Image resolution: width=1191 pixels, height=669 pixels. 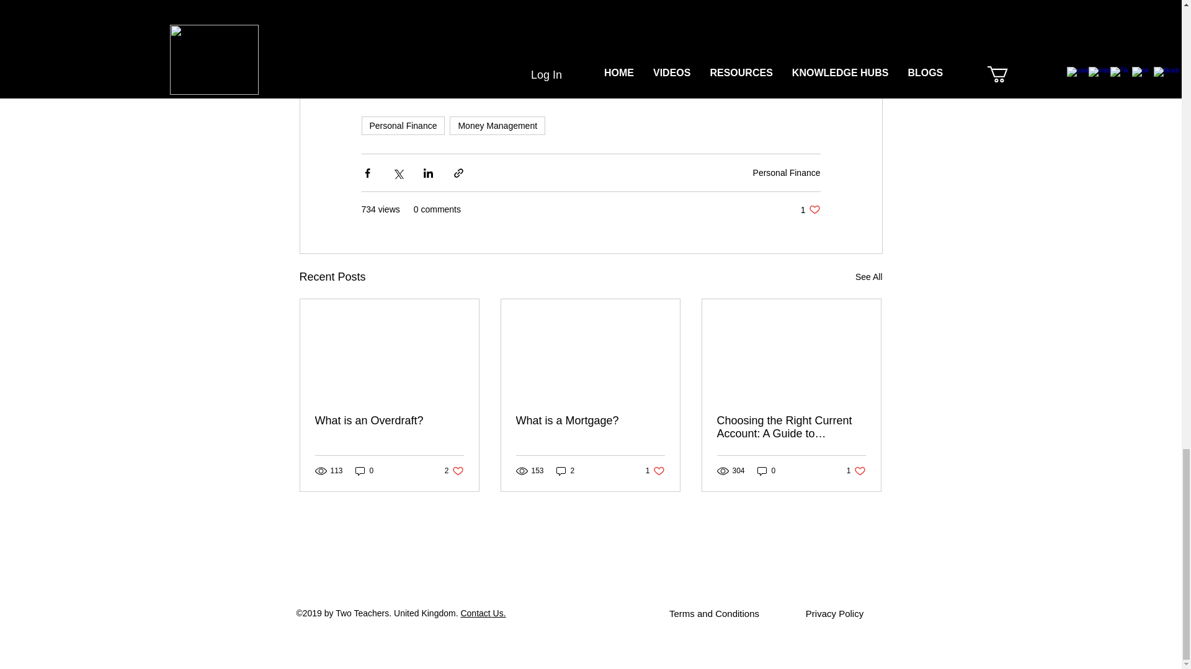 I want to click on Personal Finance, so click(x=402, y=125).